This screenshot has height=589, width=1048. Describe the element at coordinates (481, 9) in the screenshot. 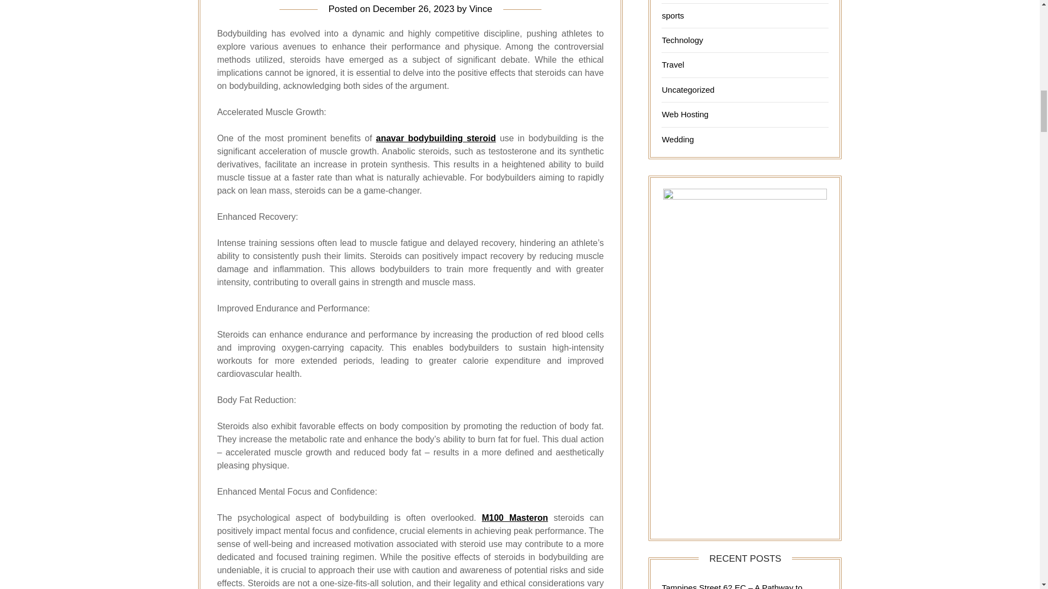

I see `Vince` at that location.